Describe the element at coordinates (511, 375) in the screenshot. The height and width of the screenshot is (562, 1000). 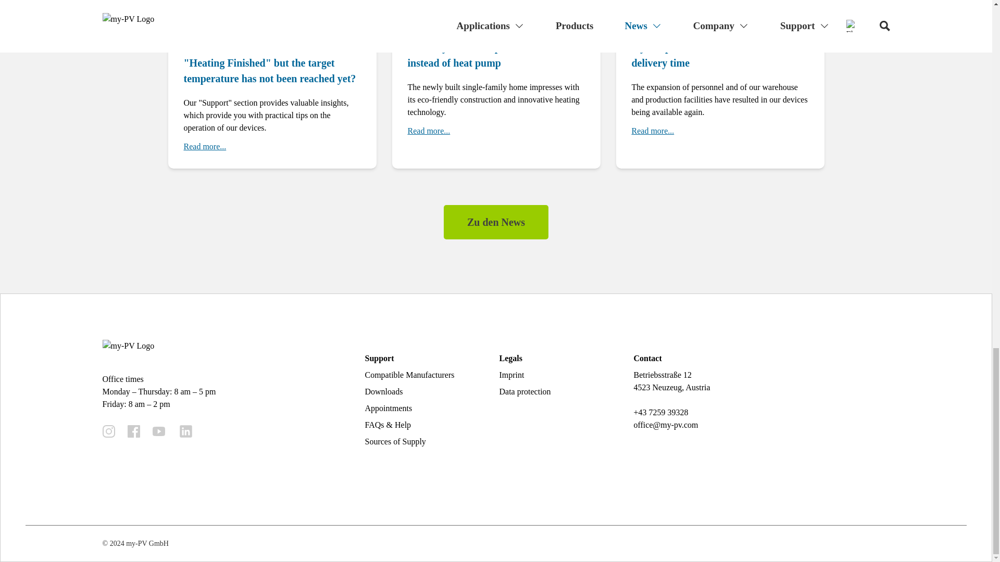
I see `Imprint` at that location.